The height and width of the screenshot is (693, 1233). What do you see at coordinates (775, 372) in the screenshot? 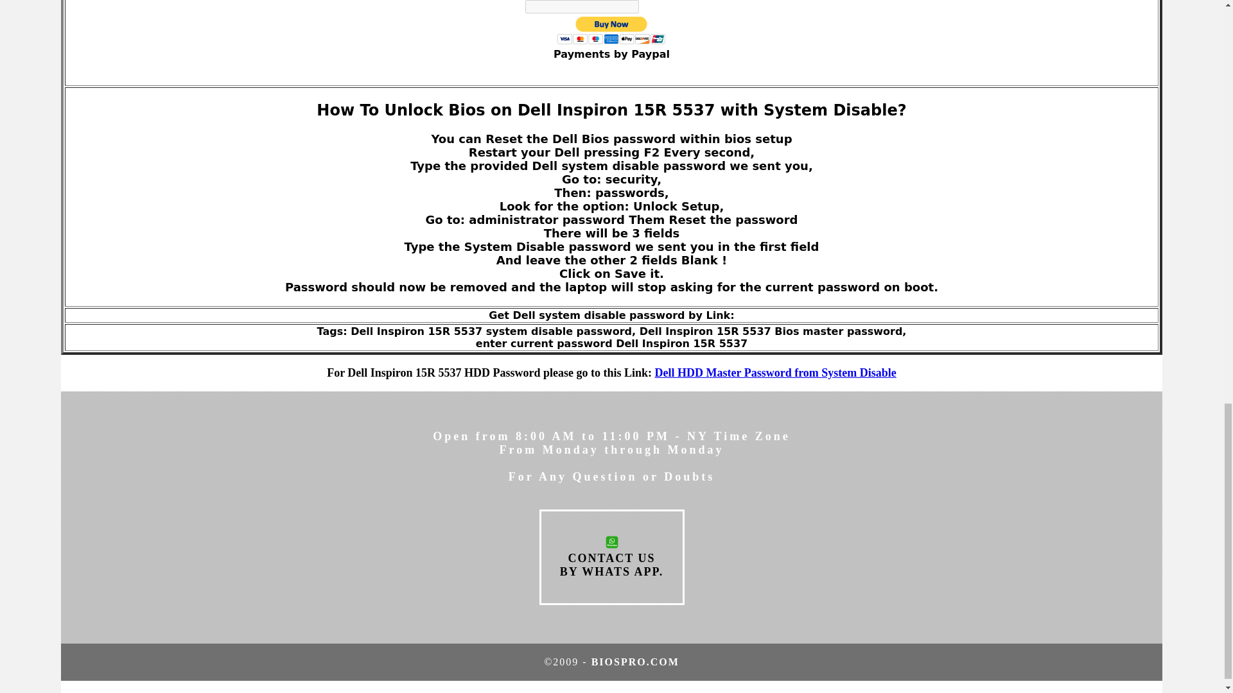
I see `Dell HDD Master Password from System Disable` at bounding box center [775, 372].